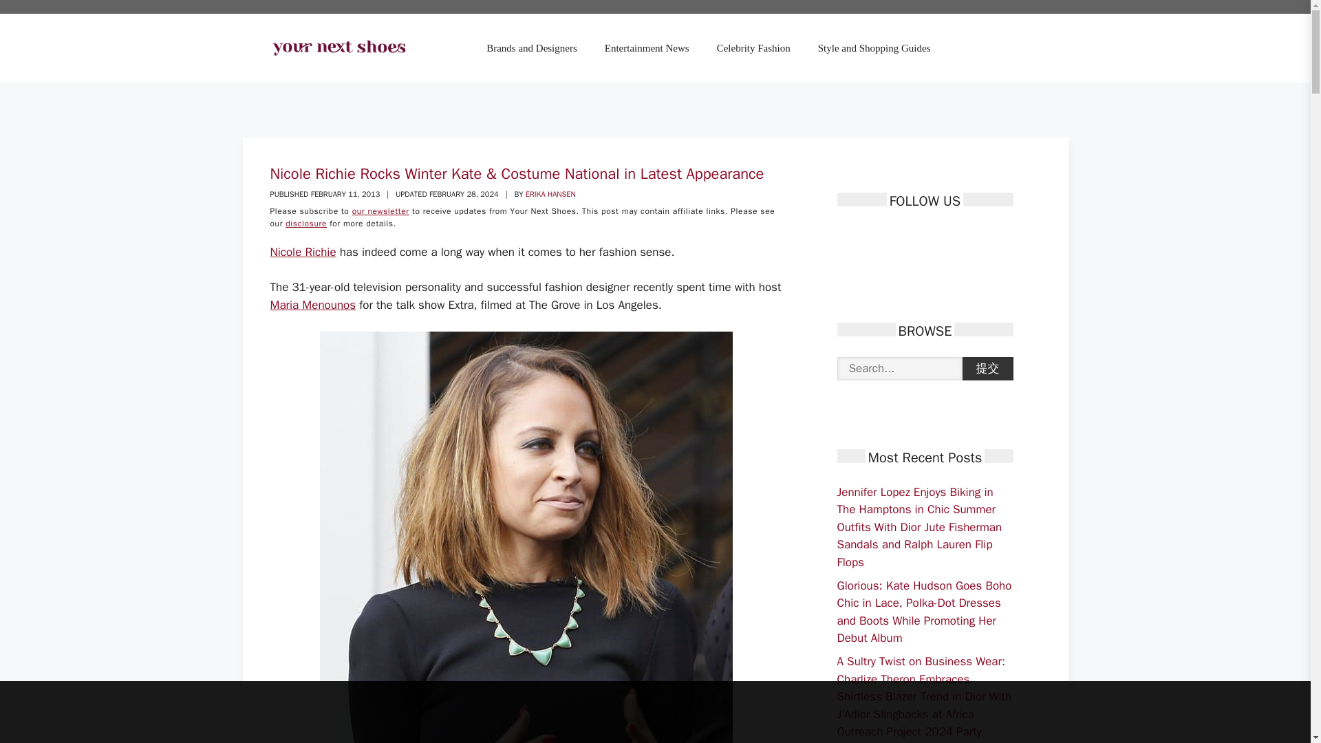  What do you see at coordinates (894, 237) in the screenshot?
I see `Pinterest` at bounding box center [894, 237].